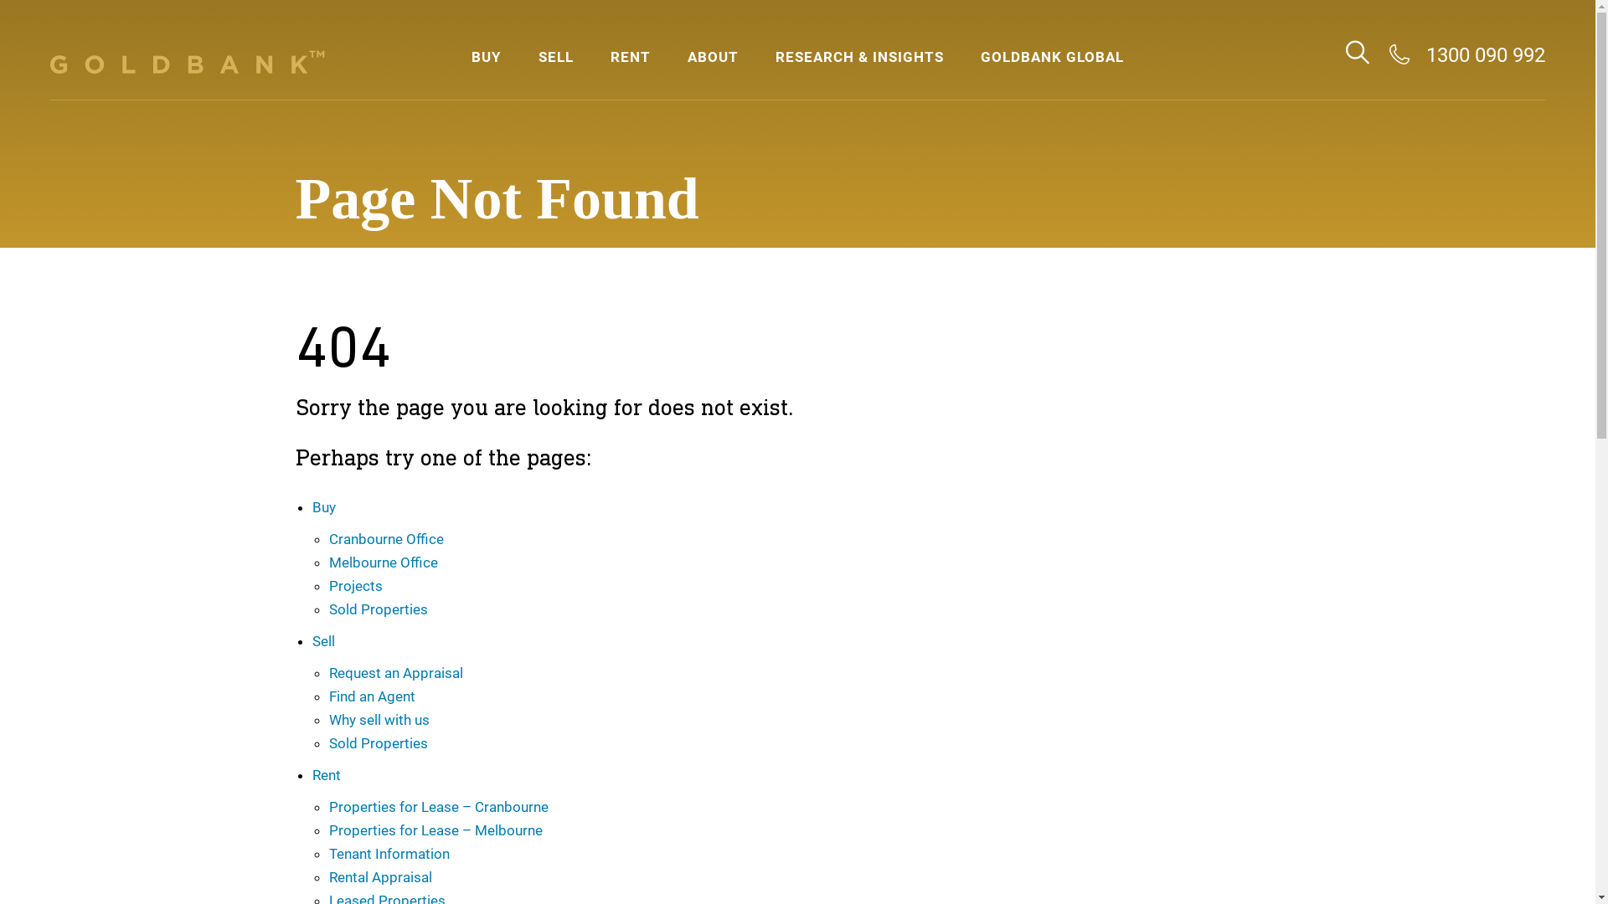 This screenshot has height=904, width=1608. Describe the element at coordinates (385, 539) in the screenshot. I see `Cranbourne Office` at that location.